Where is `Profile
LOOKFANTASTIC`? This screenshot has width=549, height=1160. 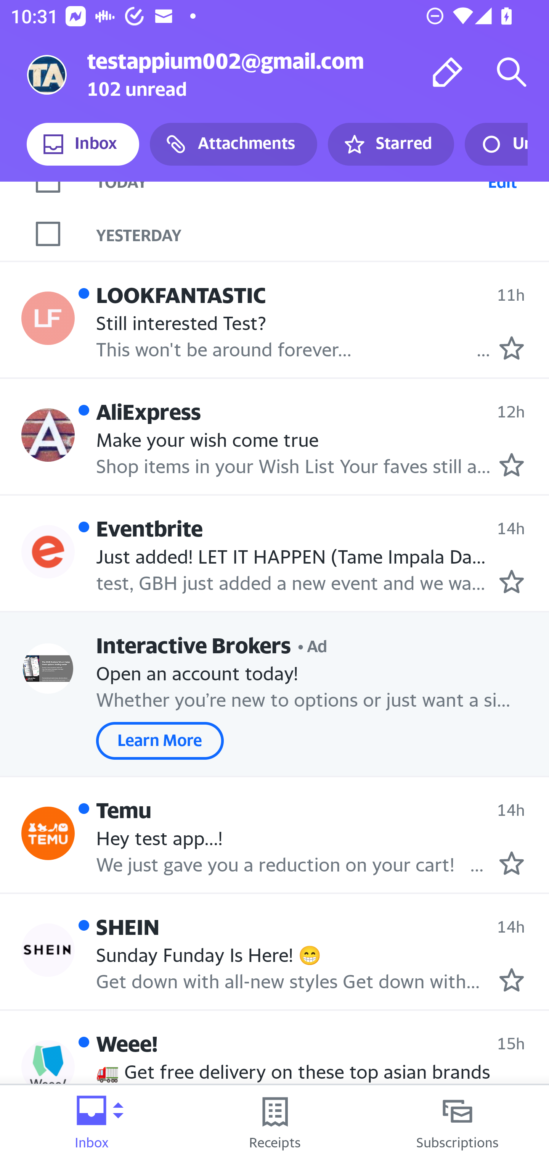
Profile
LOOKFANTASTIC is located at coordinates (48, 317).